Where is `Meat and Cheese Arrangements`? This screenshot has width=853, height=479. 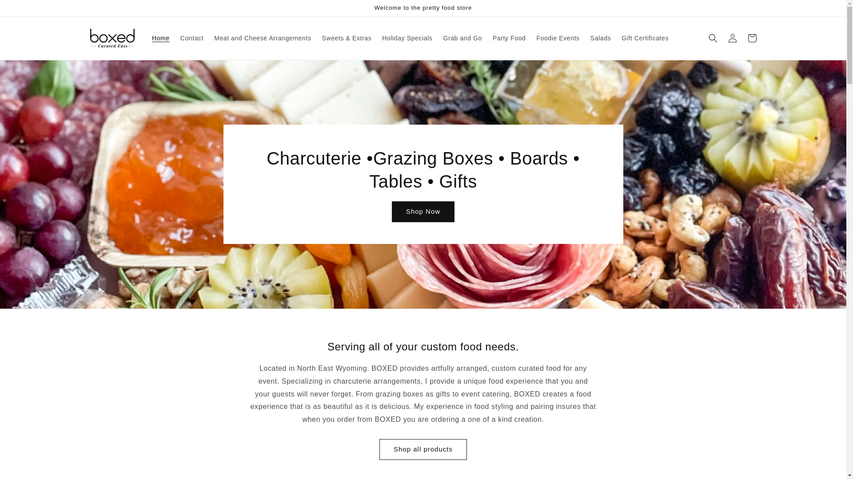 Meat and Cheese Arrangements is located at coordinates (263, 38).